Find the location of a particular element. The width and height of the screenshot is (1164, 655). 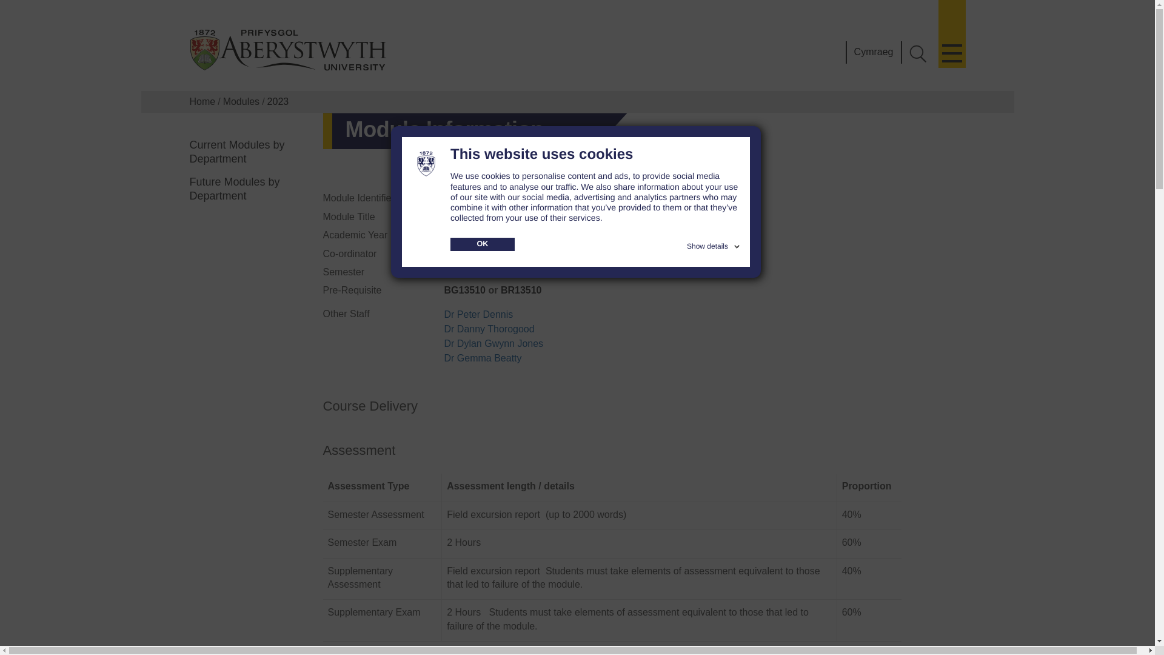

Show details is located at coordinates (714, 244).